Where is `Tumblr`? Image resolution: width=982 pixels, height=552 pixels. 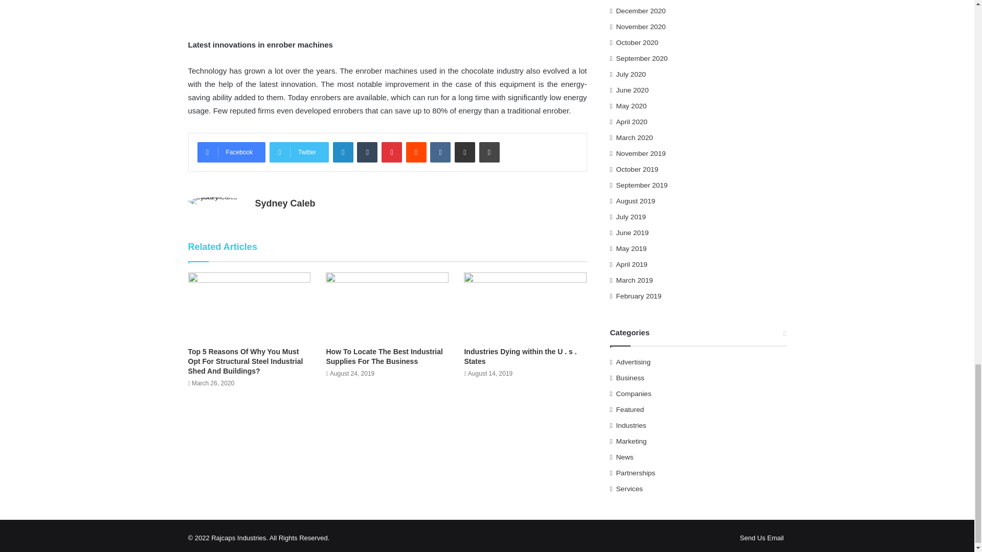 Tumblr is located at coordinates (367, 152).